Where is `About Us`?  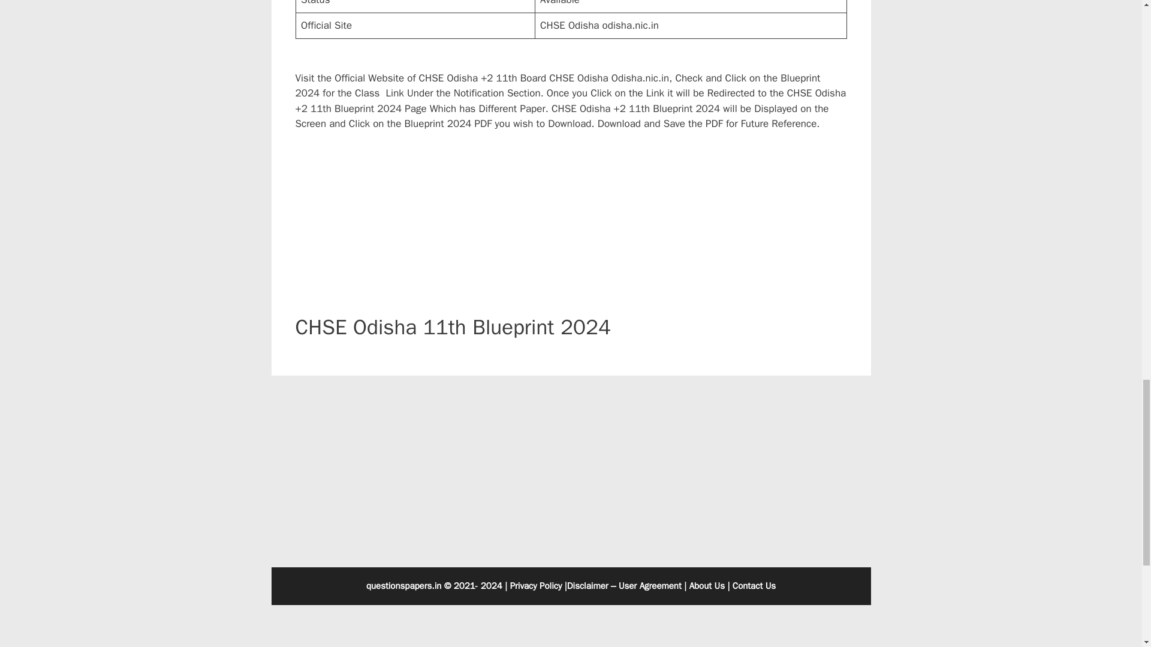 About Us is located at coordinates (707, 586).